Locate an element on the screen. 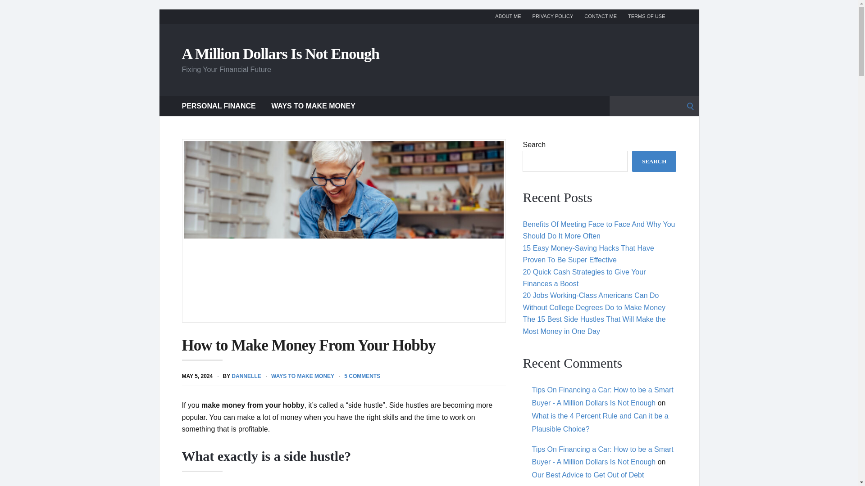 The width and height of the screenshot is (865, 486). Posts by Dannelle is located at coordinates (246, 376).